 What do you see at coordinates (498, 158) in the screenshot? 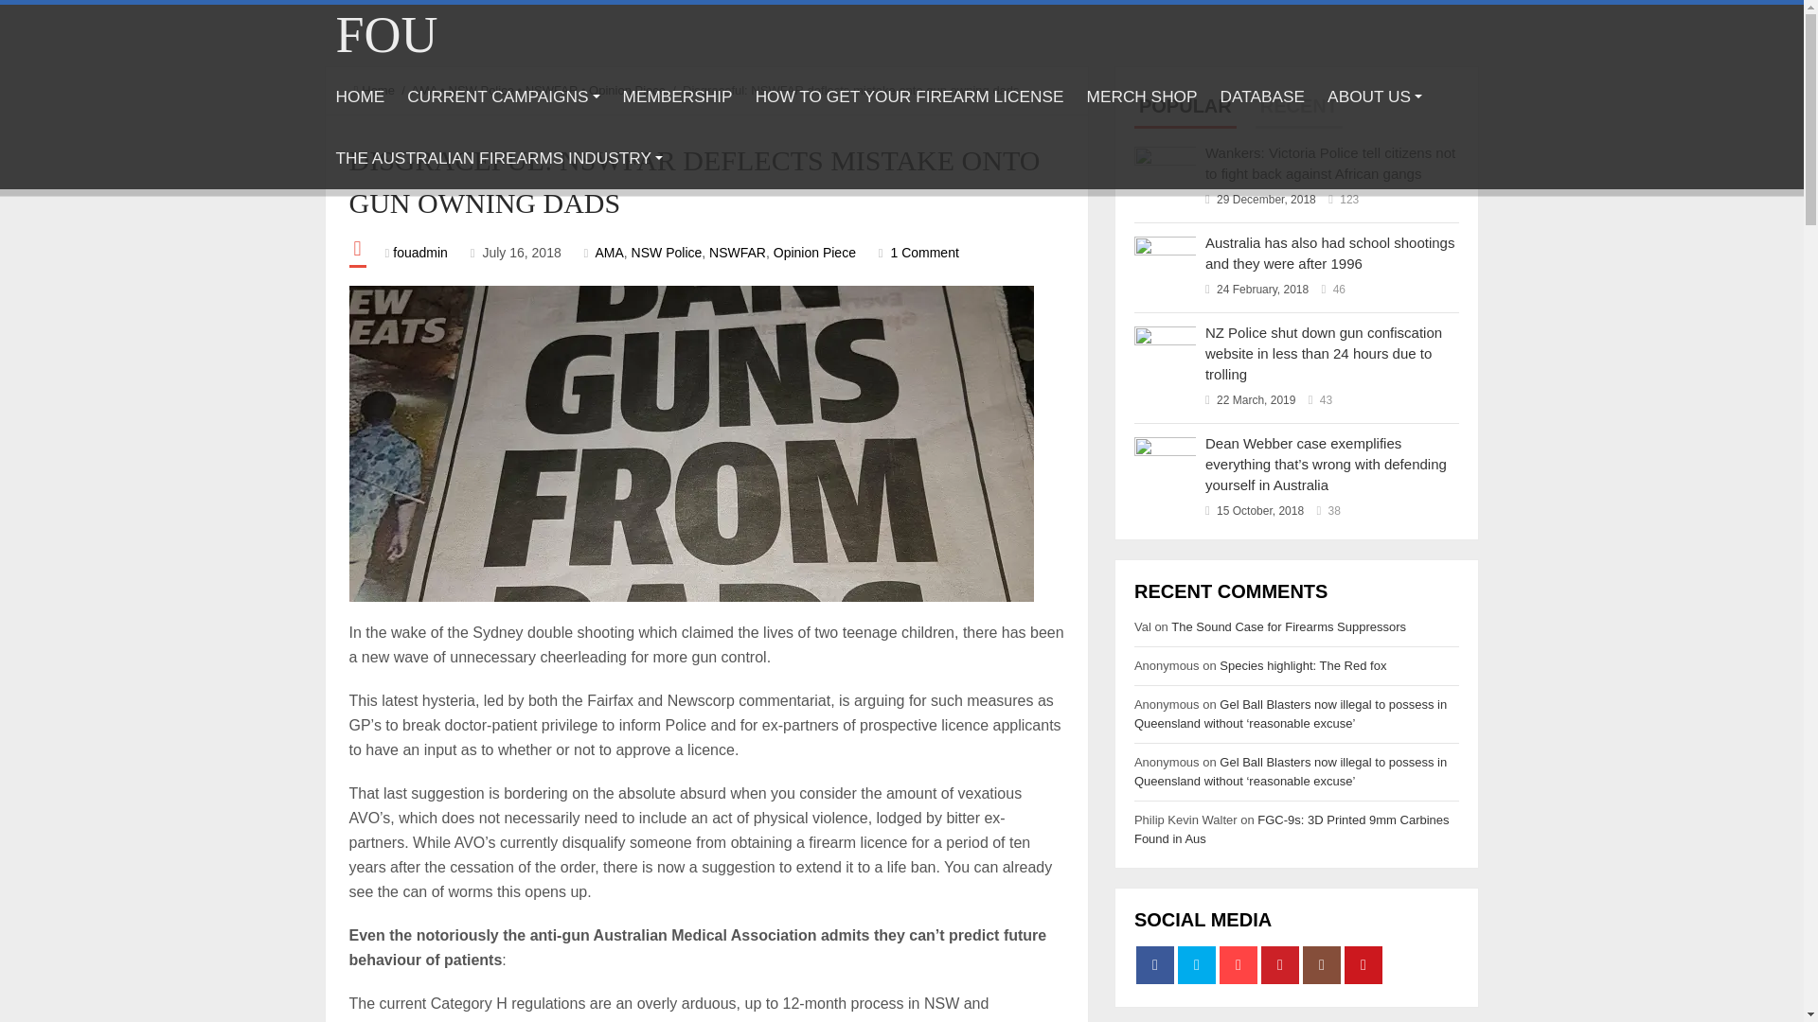
I see `THE AUSTRALIAN FIREARMS INDUSTRY` at bounding box center [498, 158].